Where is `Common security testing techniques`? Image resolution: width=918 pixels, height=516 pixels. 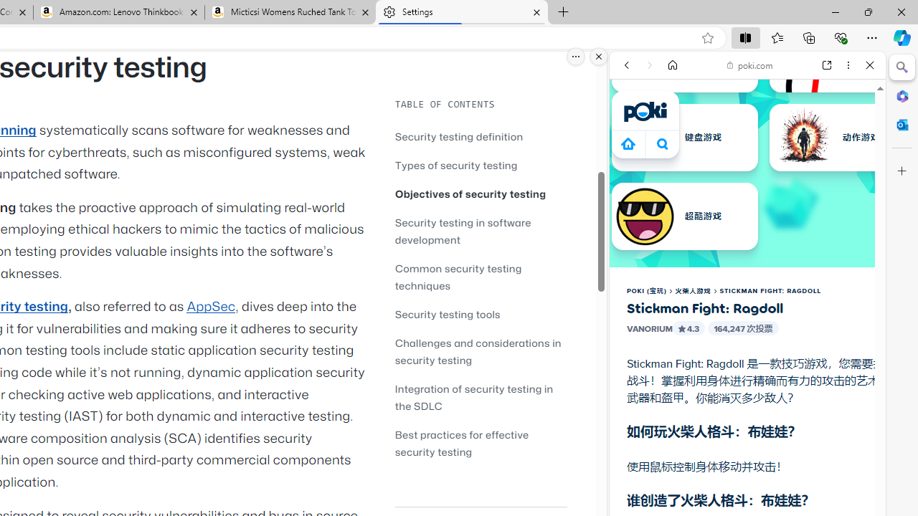
Common security testing techniques is located at coordinates (458, 277).